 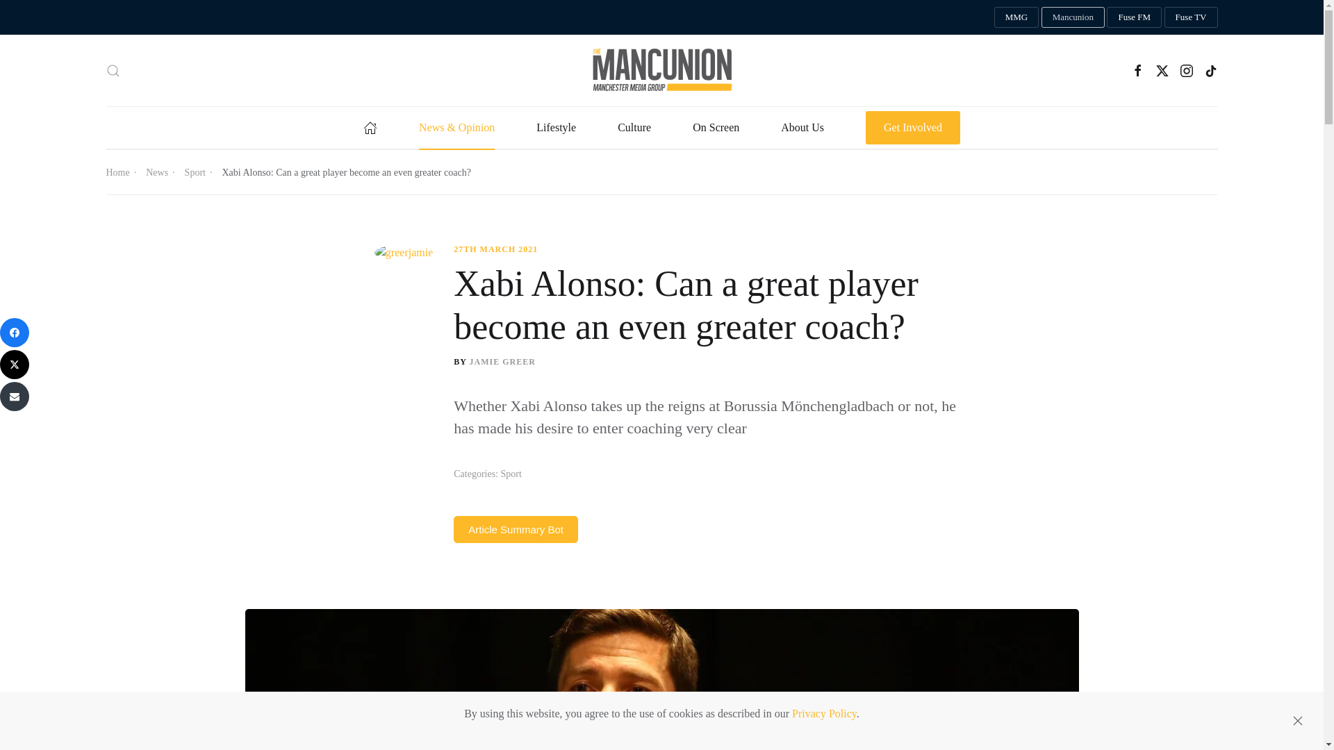 What do you see at coordinates (1134, 17) in the screenshot?
I see `Fuse FM` at bounding box center [1134, 17].